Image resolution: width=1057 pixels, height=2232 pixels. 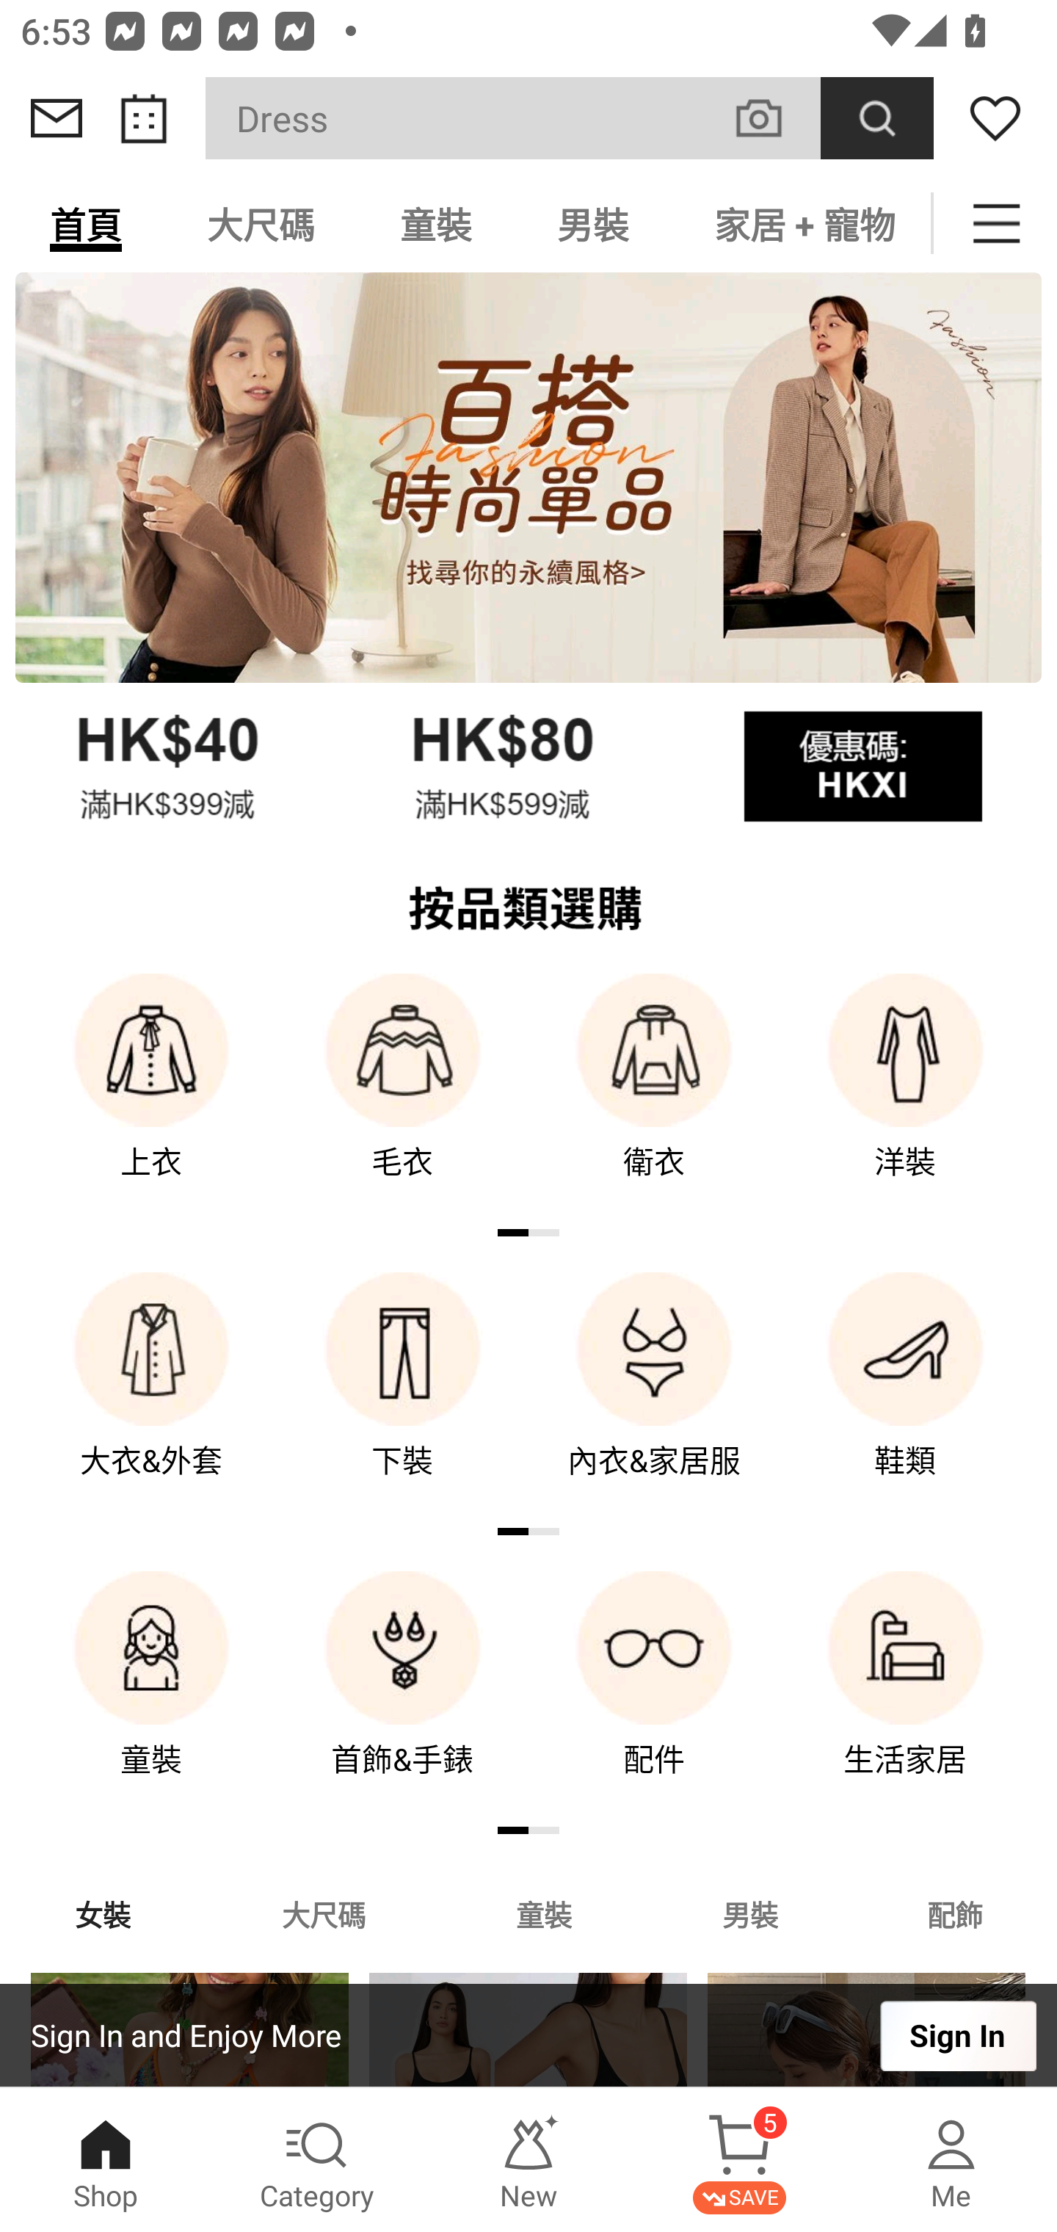 I want to click on 童裝, so click(x=543, y=1913).